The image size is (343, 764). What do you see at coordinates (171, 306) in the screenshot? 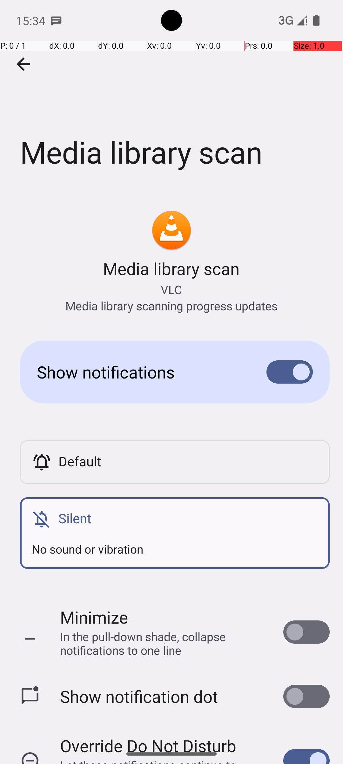
I see `Media library scanning progress updates` at bounding box center [171, 306].